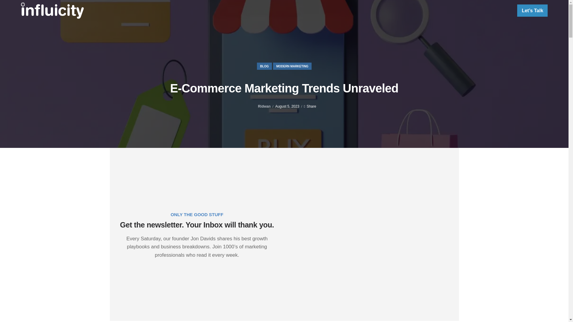 Image resolution: width=573 pixels, height=322 pixels. I want to click on BLOG, so click(264, 66).